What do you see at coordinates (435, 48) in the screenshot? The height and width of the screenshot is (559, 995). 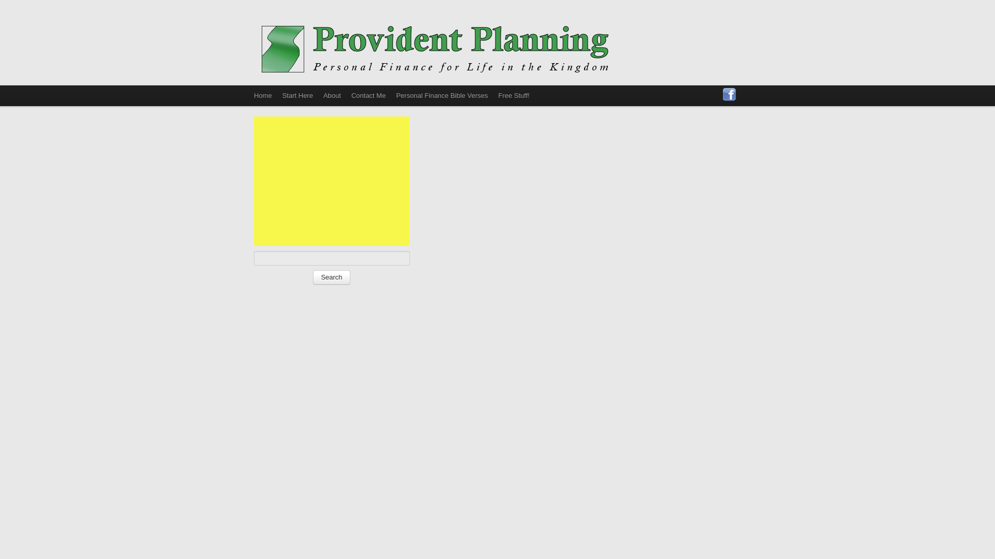 I see `Provident Planning` at bounding box center [435, 48].